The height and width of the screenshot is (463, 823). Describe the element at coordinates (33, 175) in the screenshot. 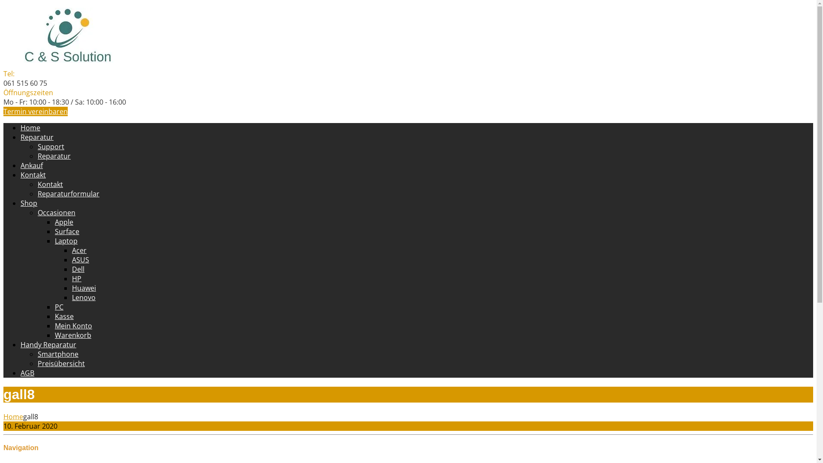

I see `Kontakt` at that location.